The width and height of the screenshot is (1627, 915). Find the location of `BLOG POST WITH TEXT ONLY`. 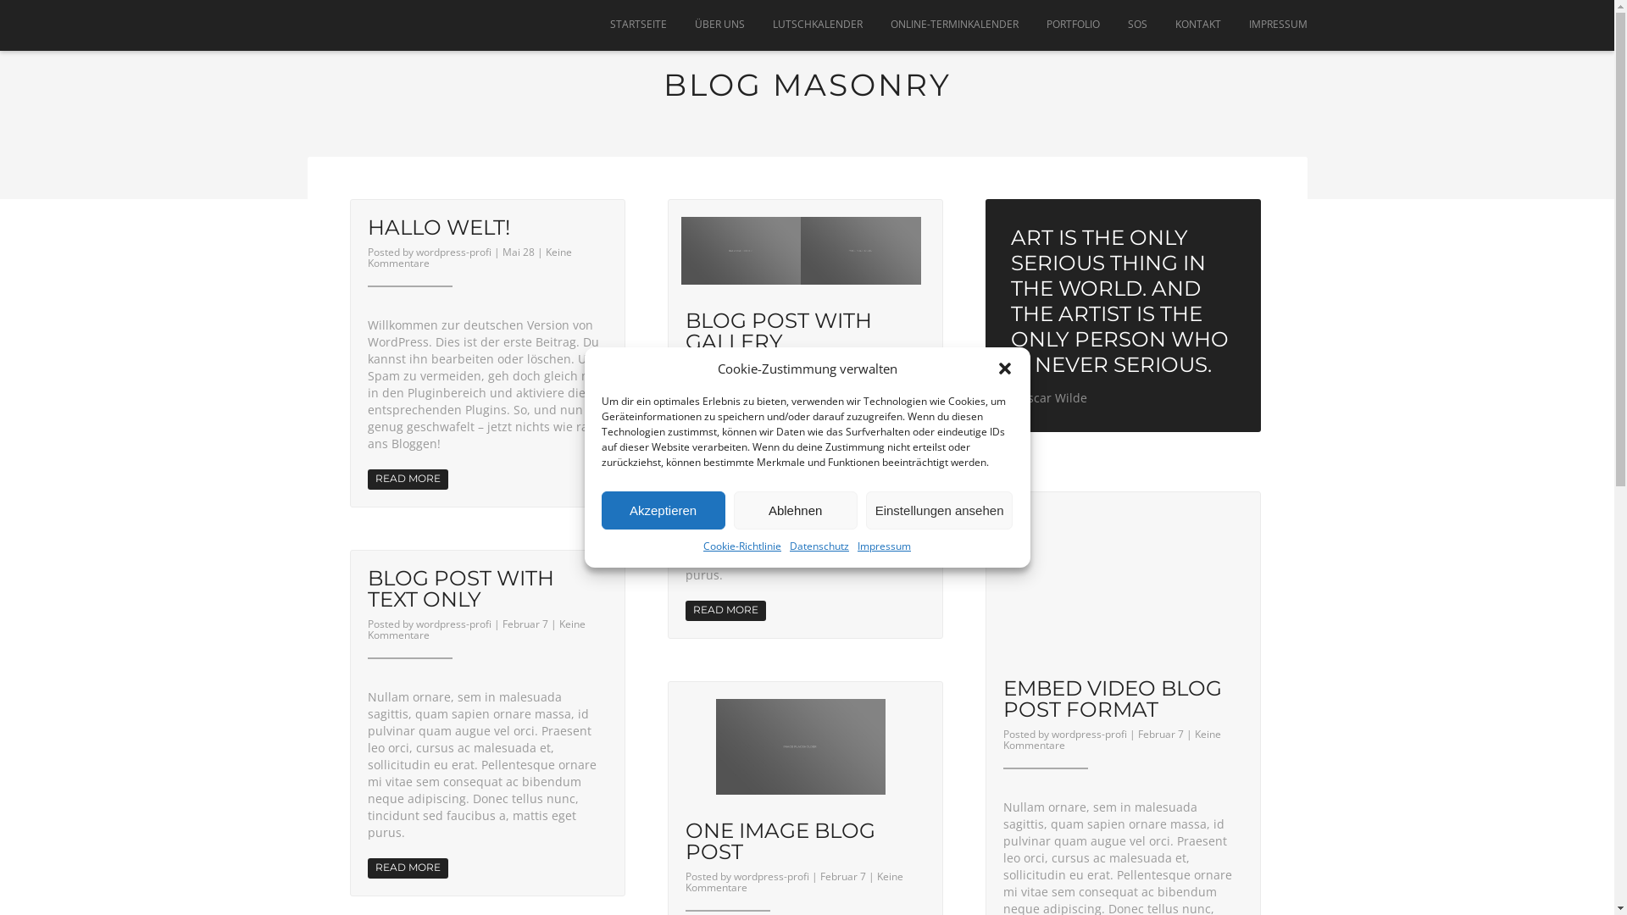

BLOG POST WITH TEXT ONLY is located at coordinates (461, 588).